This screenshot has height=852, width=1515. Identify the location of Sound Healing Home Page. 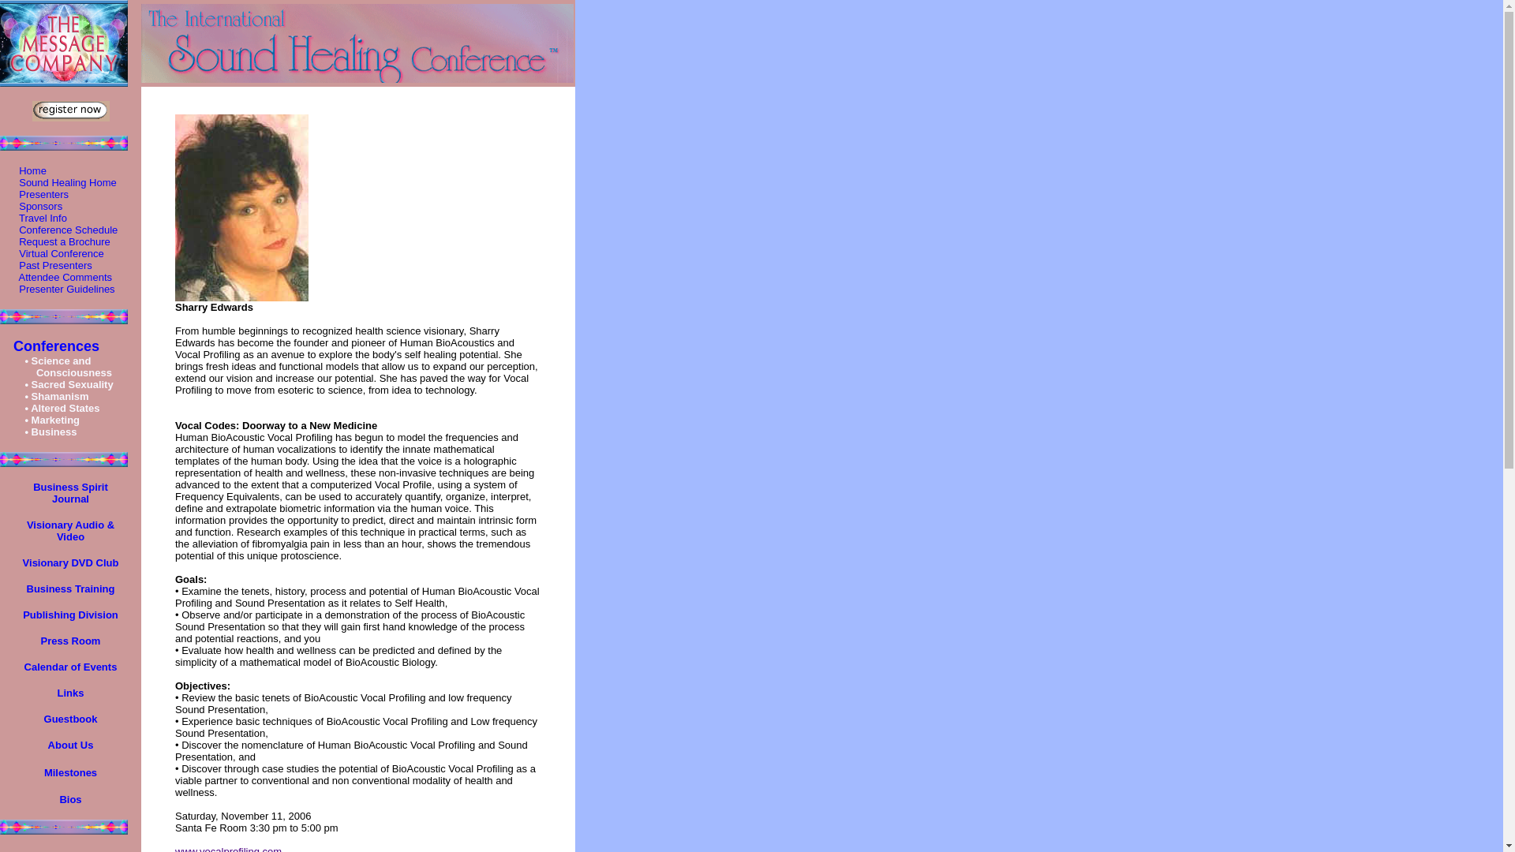
(65, 181).